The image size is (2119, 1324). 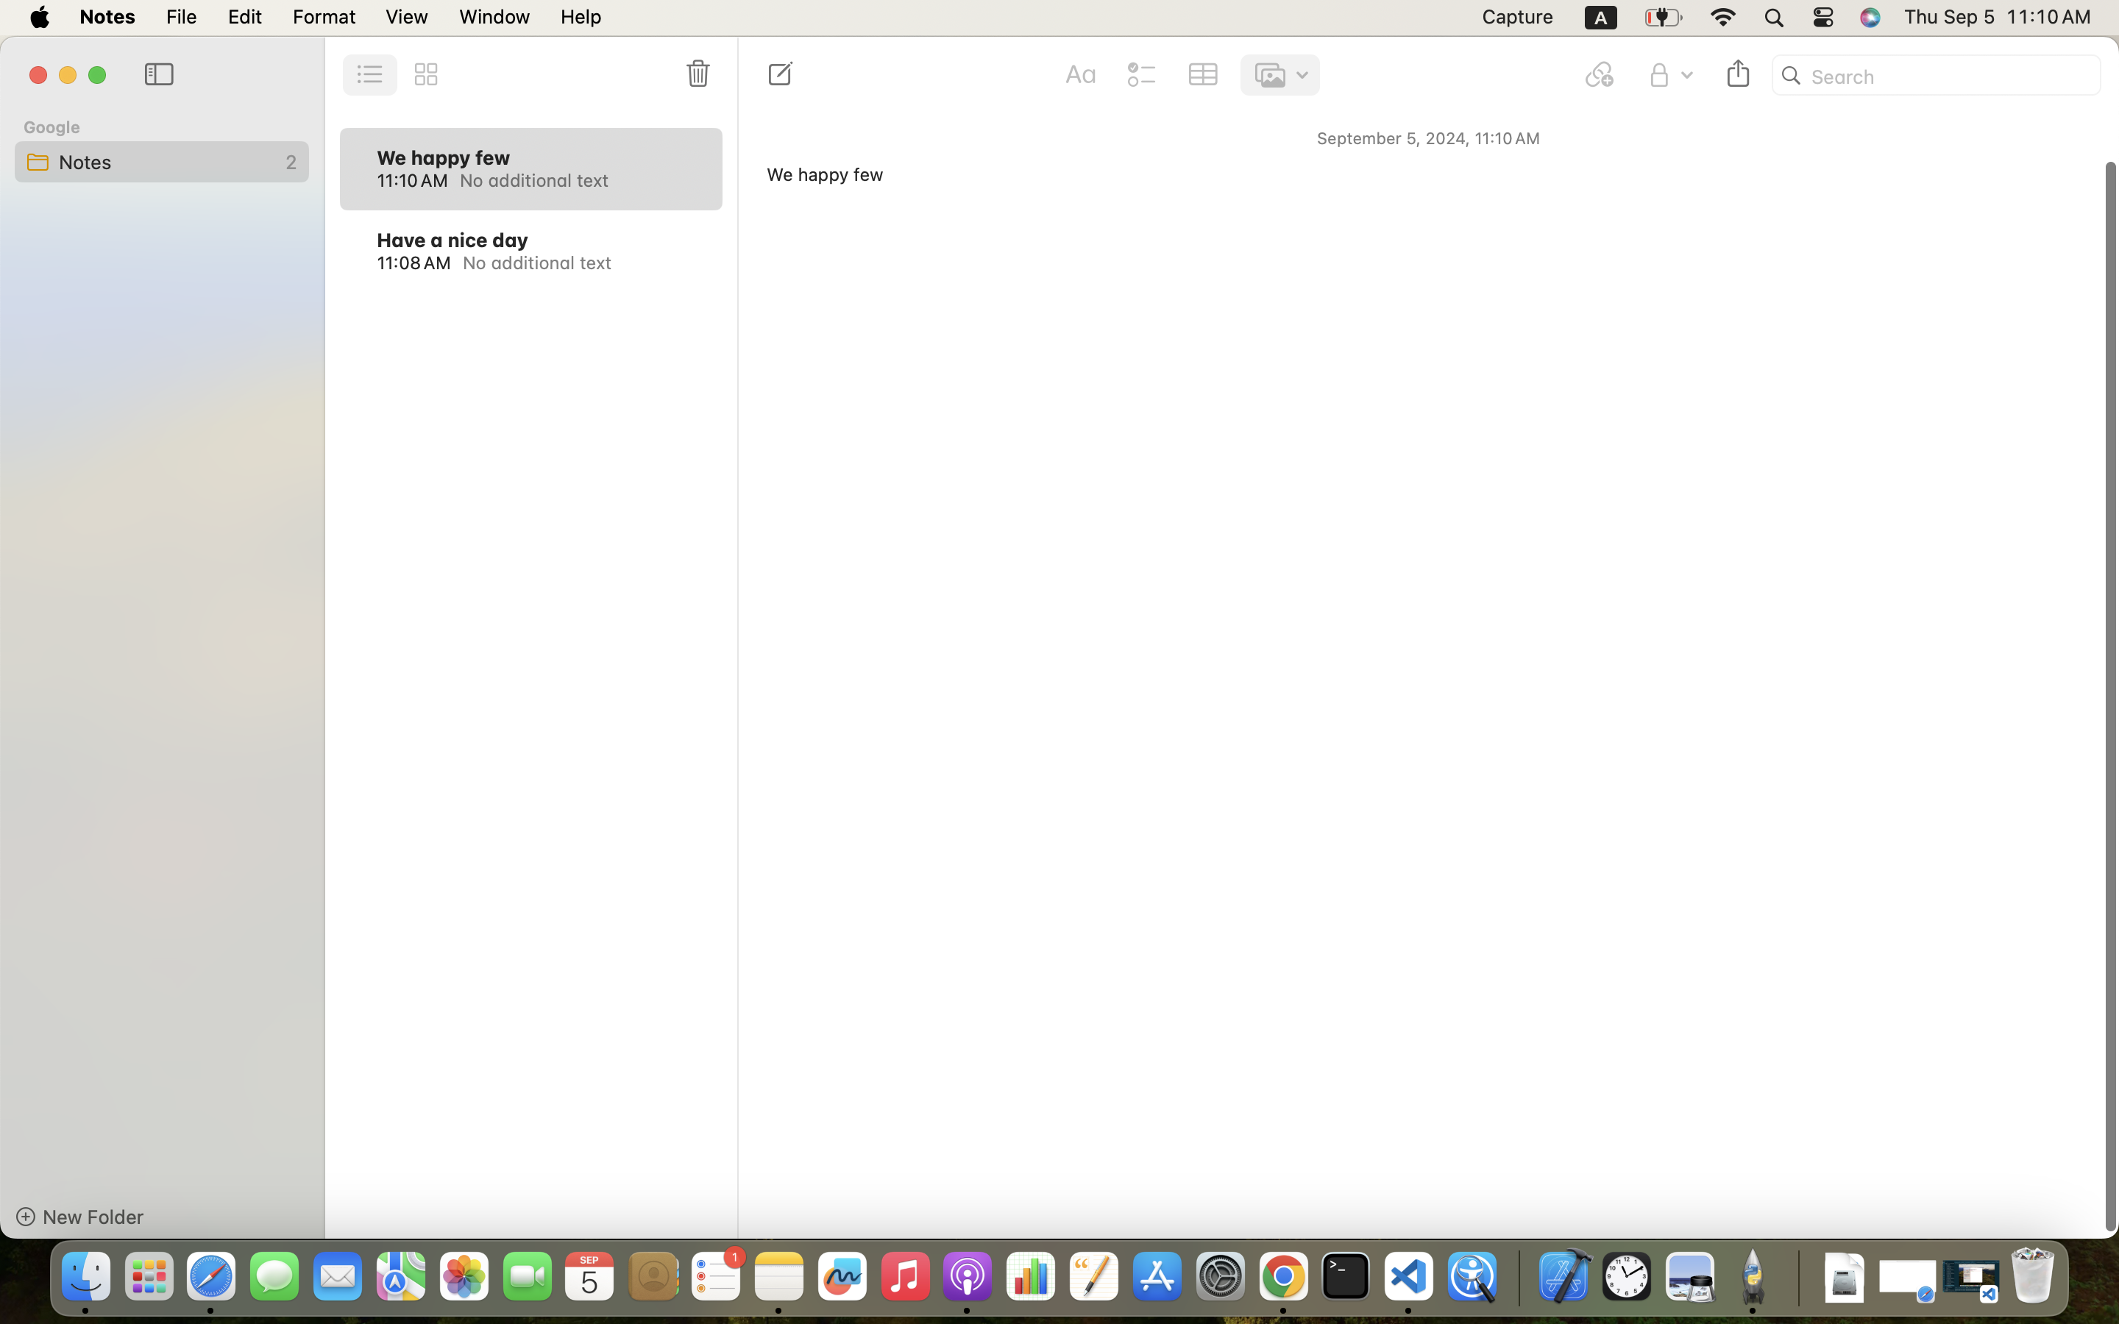 What do you see at coordinates (1646, 477) in the screenshot?
I see `Notes with Attachments` at bounding box center [1646, 477].